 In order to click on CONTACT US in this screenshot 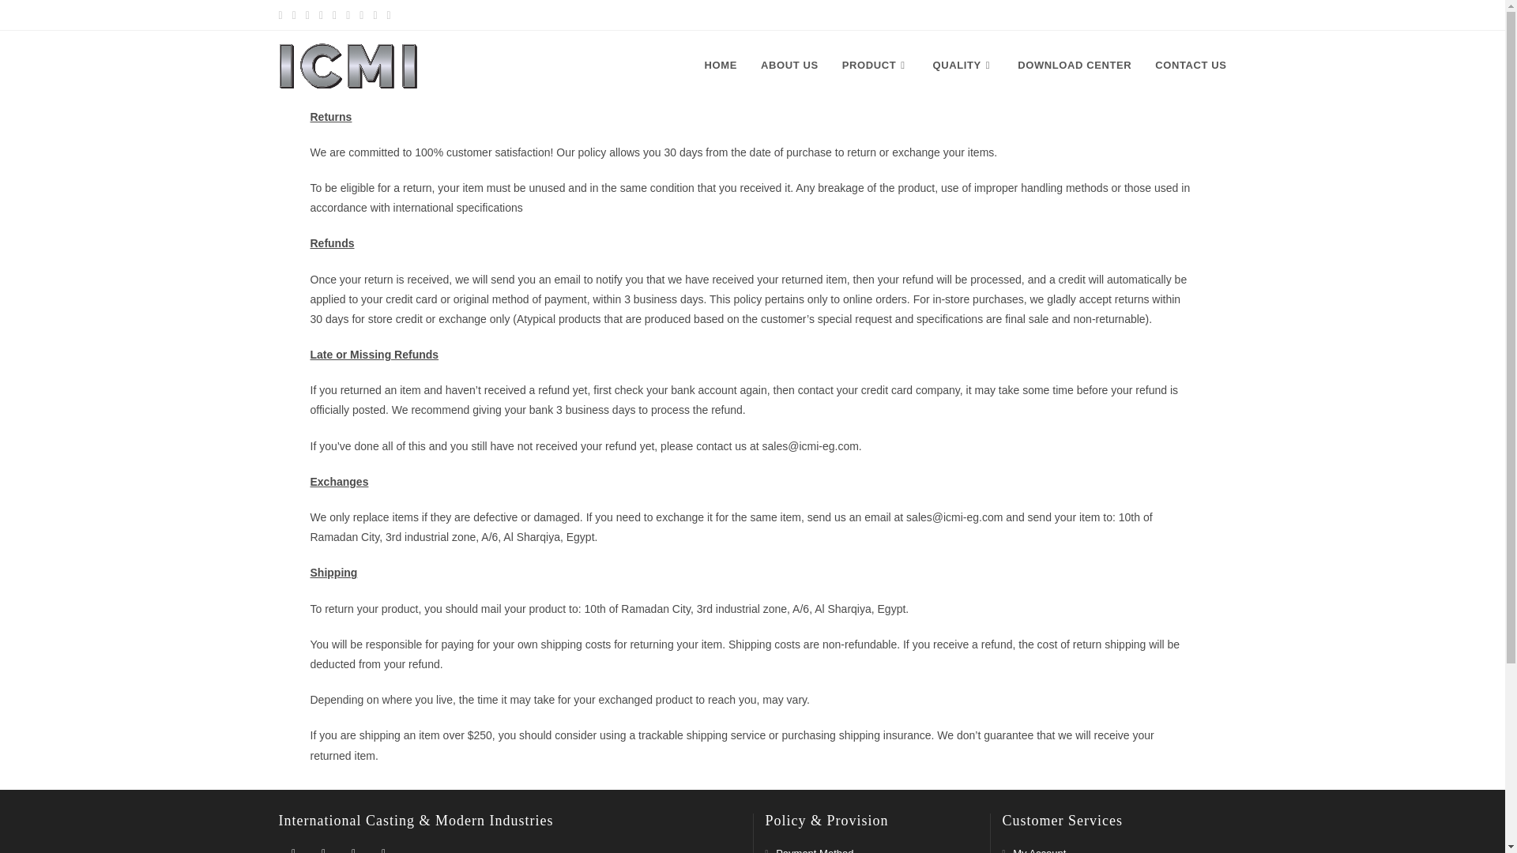, I will do `click(1190, 65)`.